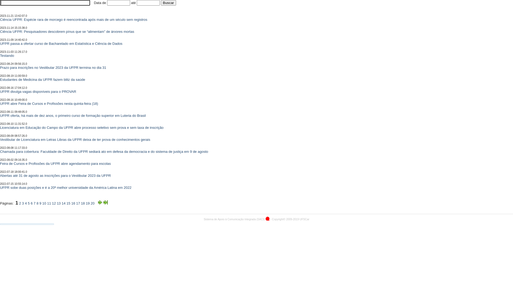 The height and width of the screenshot is (288, 513). What do you see at coordinates (44, 203) in the screenshot?
I see `10` at bounding box center [44, 203].